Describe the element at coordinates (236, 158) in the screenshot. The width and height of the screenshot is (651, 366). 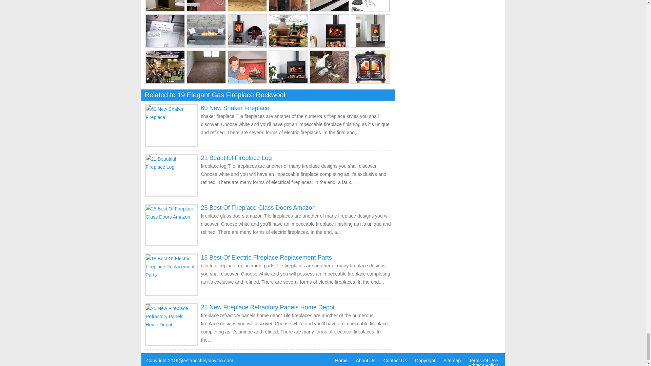
I see `21 Beautiful Fireplace Log` at that location.